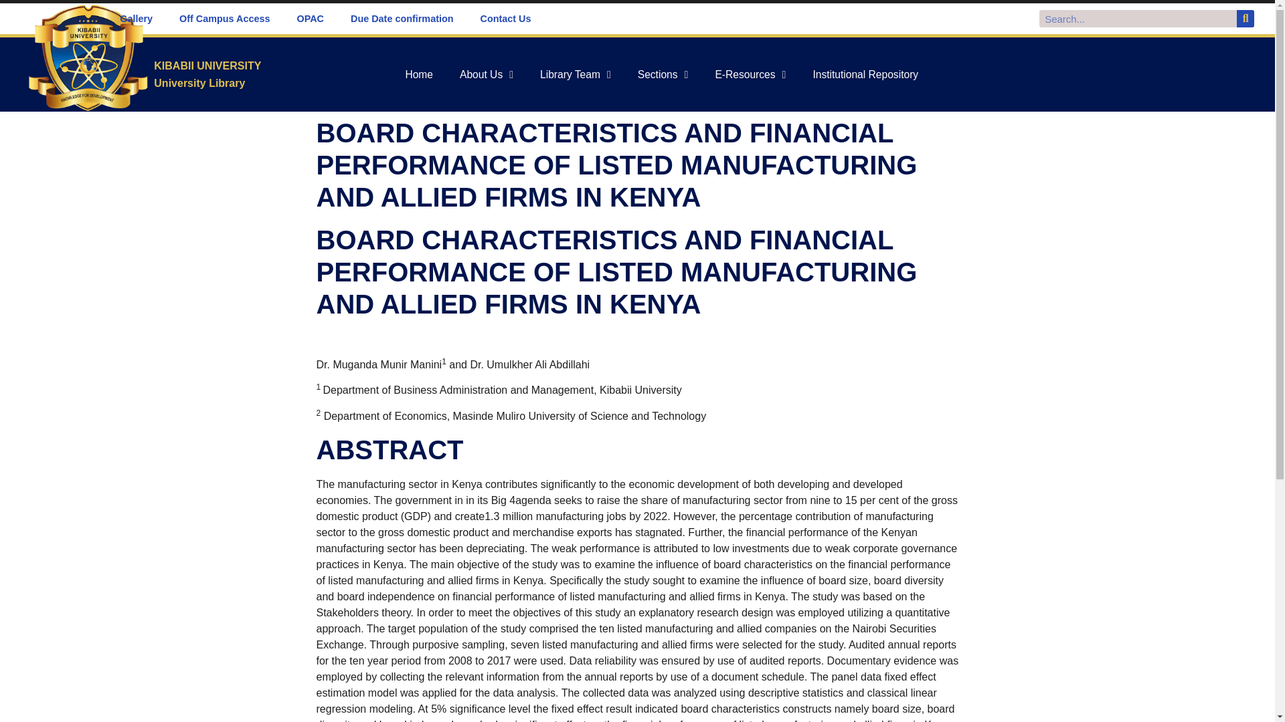  I want to click on Institutional Repository, so click(865, 75).